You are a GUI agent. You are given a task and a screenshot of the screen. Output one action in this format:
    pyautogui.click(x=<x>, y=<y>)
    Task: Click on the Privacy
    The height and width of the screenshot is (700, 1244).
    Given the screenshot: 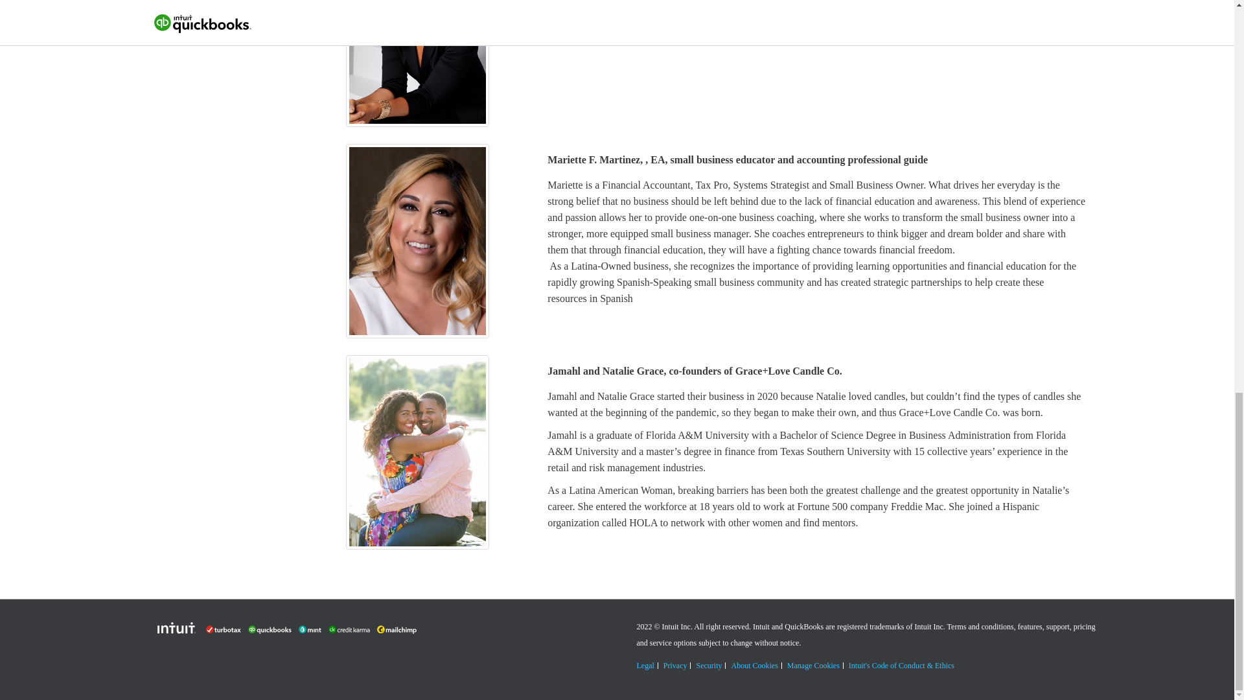 What is the action you would take?
    pyautogui.click(x=675, y=665)
    